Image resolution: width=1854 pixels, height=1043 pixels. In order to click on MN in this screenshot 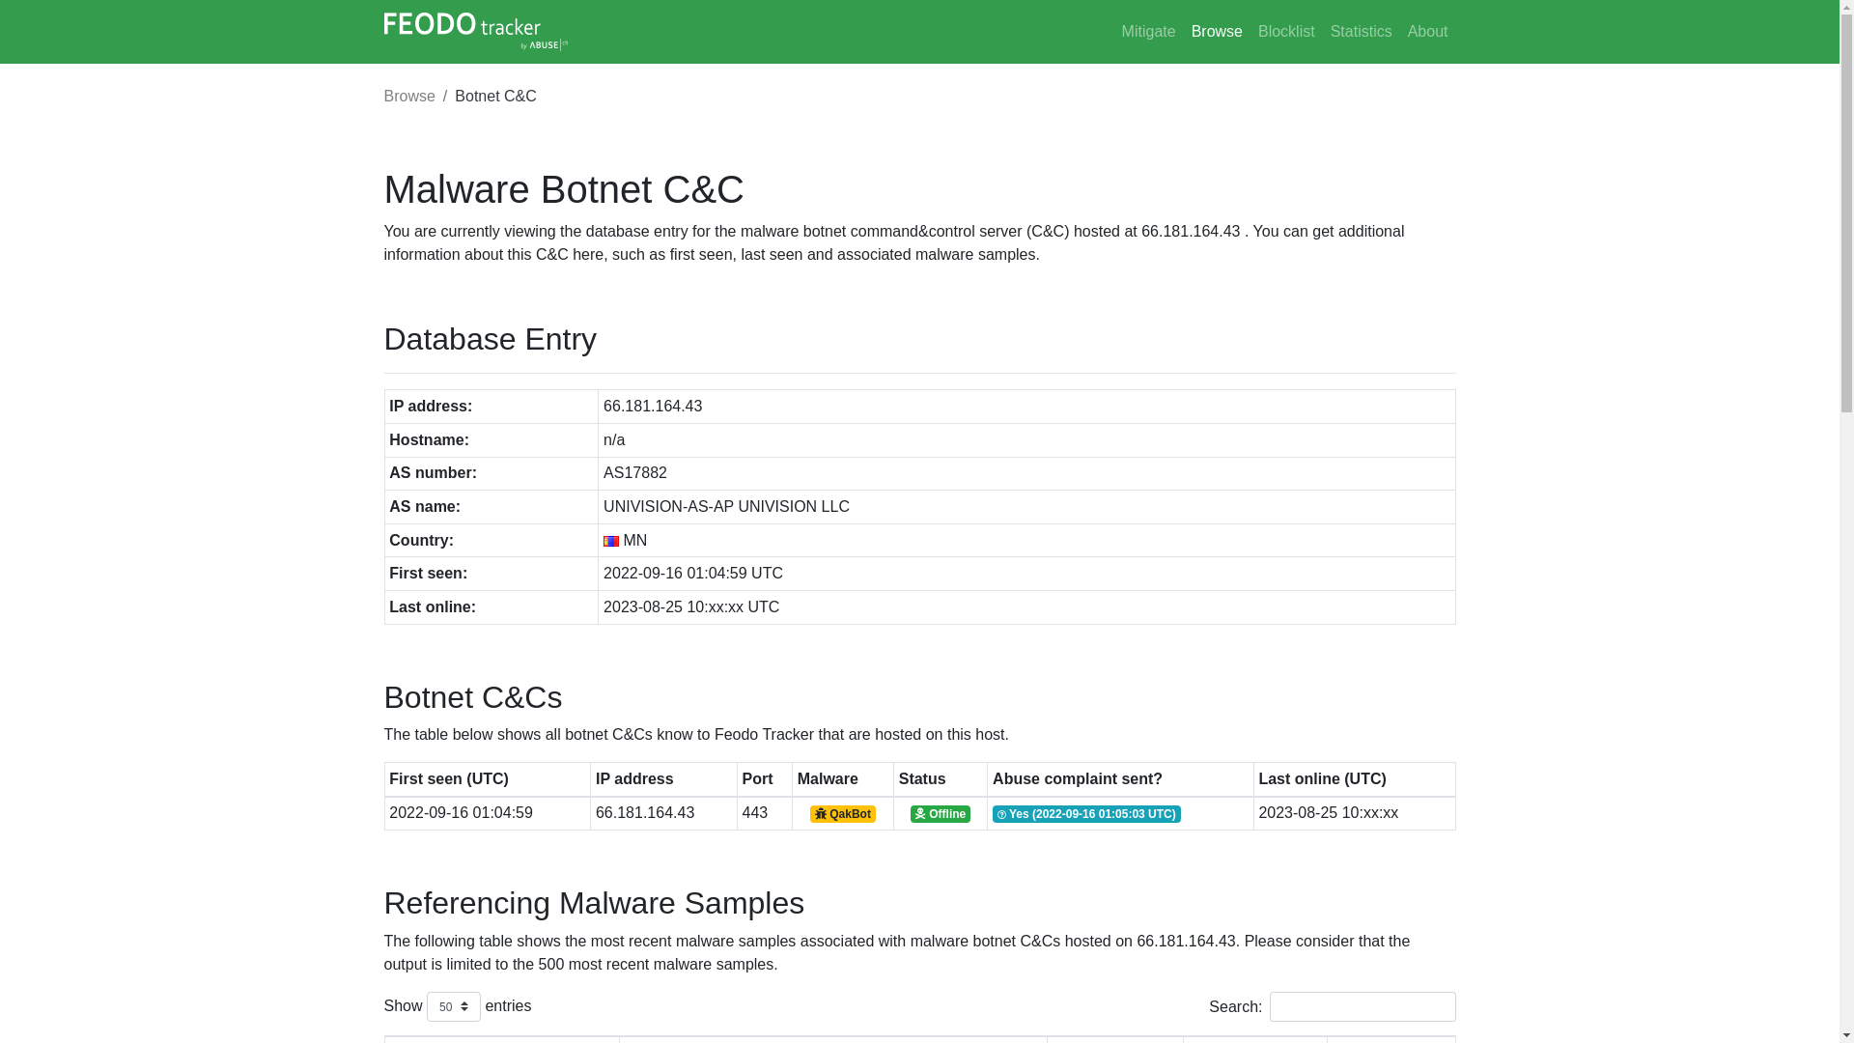, I will do `click(611, 541)`.